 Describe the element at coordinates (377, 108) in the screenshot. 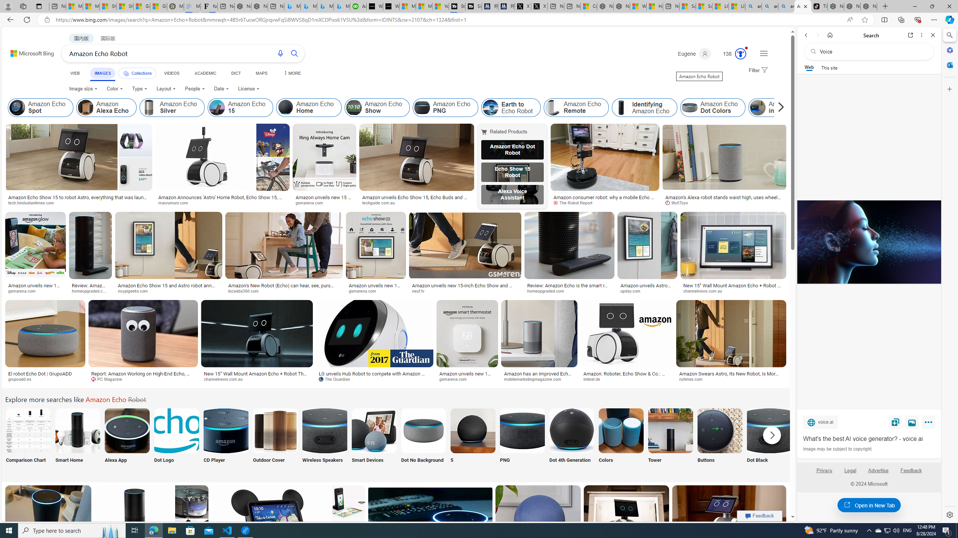

I see `Amazon Echo Show` at that location.